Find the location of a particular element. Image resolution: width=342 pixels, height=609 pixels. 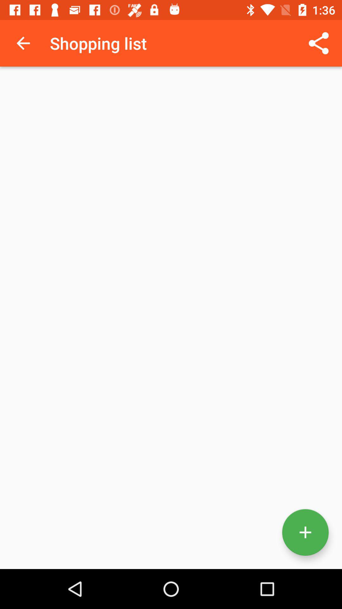

press the icon at the bottom right corner is located at coordinates (305, 532).